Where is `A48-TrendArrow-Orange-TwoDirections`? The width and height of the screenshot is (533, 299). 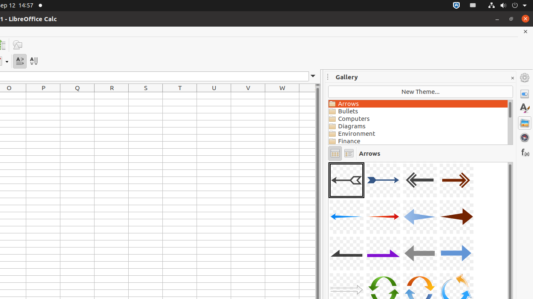
A48-TrendArrow-Orange-TwoDirections is located at coordinates (329, 162).